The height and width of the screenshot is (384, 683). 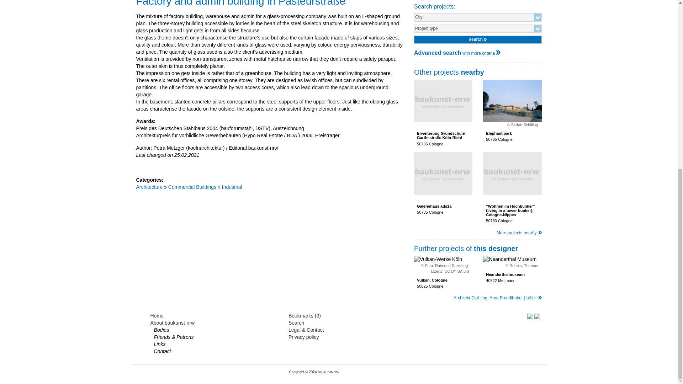 I want to click on About baukunst-nrw, so click(x=172, y=322).